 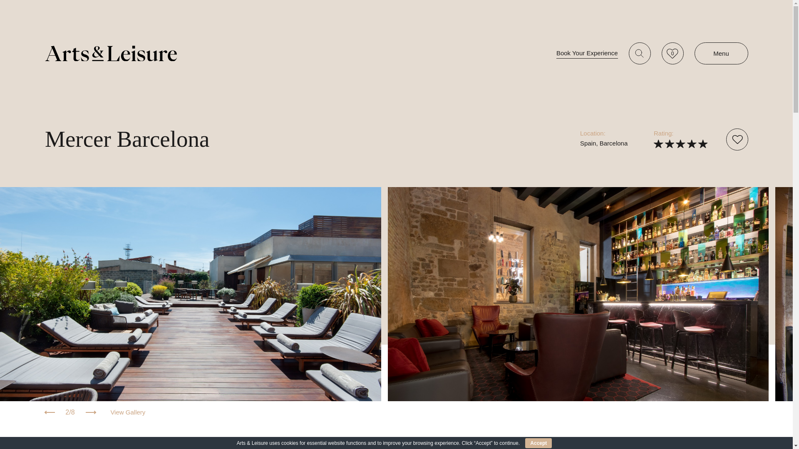 I want to click on Favorite, so click(x=672, y=53).